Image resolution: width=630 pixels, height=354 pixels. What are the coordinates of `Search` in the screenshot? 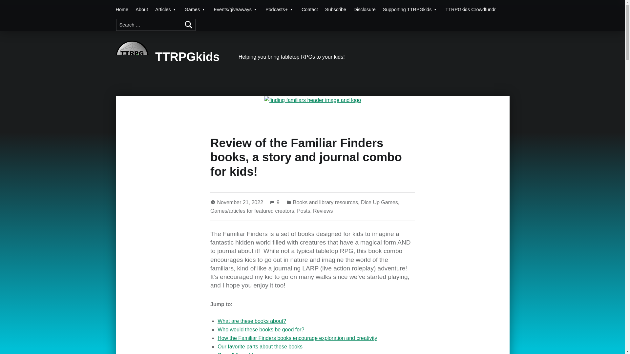 It's located at (189, 25).